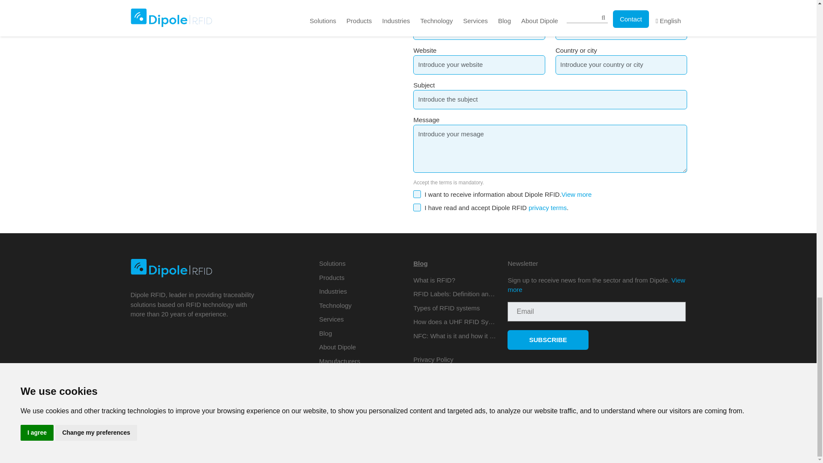 This screenshot has width=823, height=463. I want to click on Dipole RFID, so click(171, 268).